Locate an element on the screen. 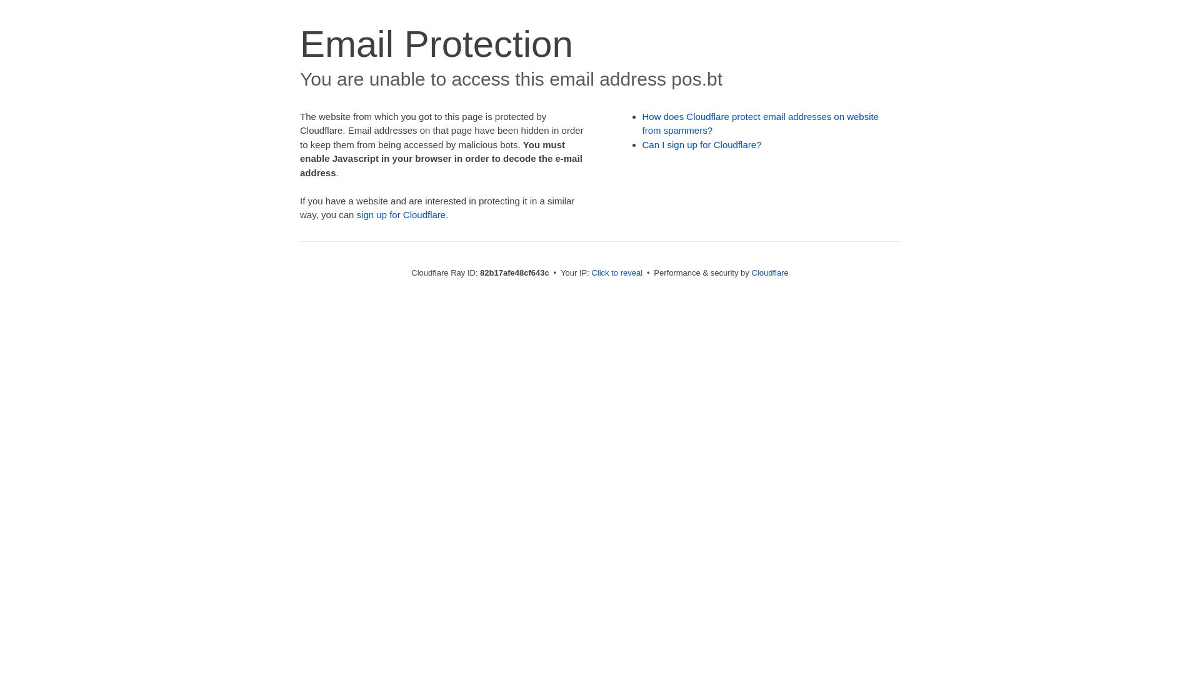 The height and width of the screenshot is (675, 1200). Click to reveal is located at coordinates (617, 272).